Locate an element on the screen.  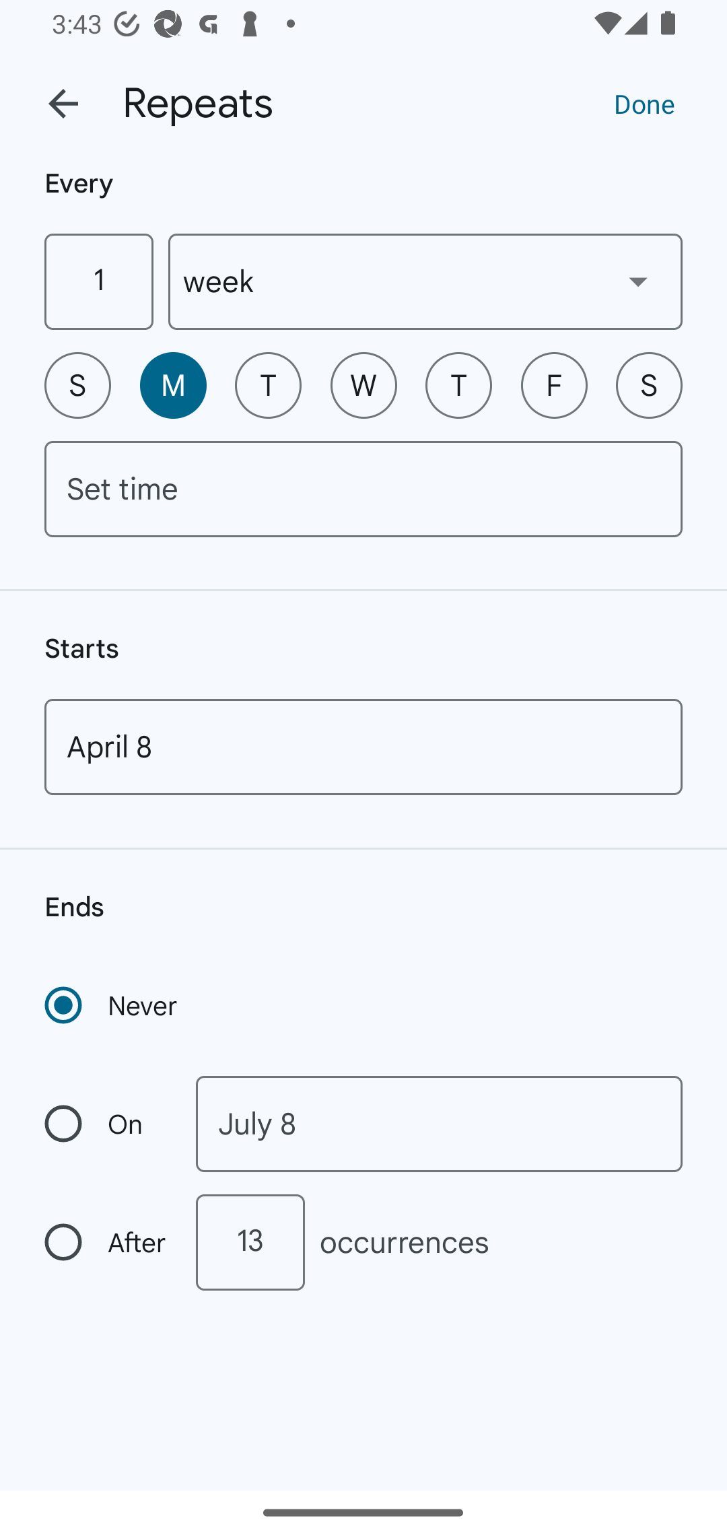
W Wednesday is located at coordinates (363, 385).